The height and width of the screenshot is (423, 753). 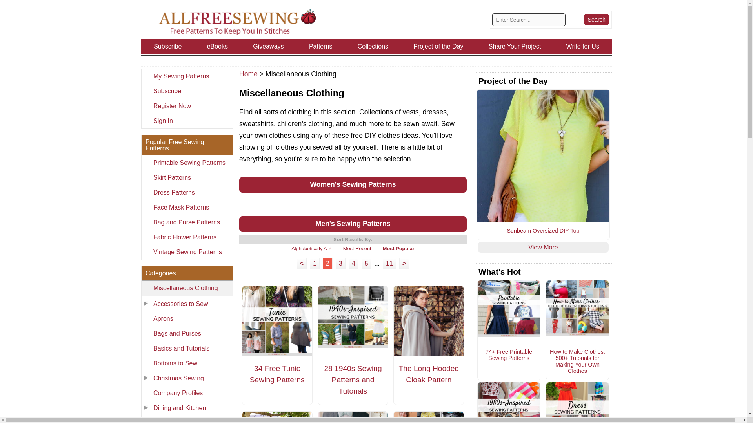 What do you see at coordinates (353, 263) in the screenshot?
I see `Go to Page 4` at bounding box center [353, 263].